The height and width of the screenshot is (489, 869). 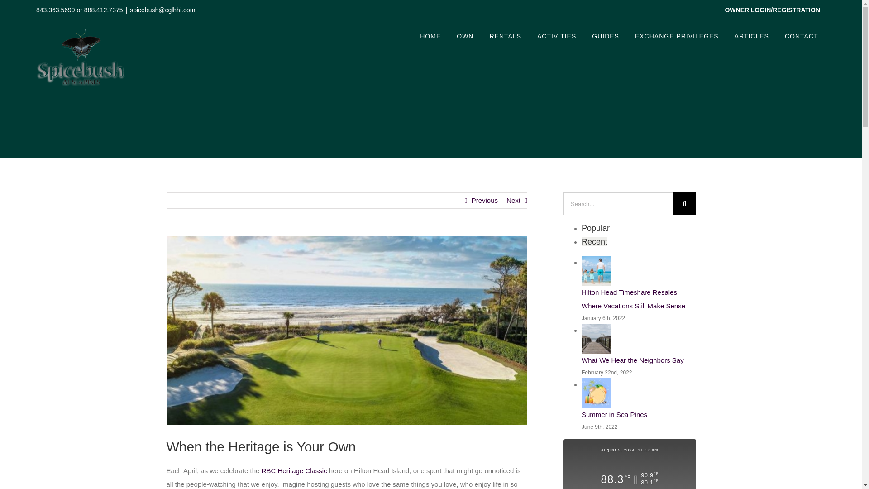 What do you see at coordinates (485, 200) in the screenshot?
I see `Previous` at bounding box center [485, 200].